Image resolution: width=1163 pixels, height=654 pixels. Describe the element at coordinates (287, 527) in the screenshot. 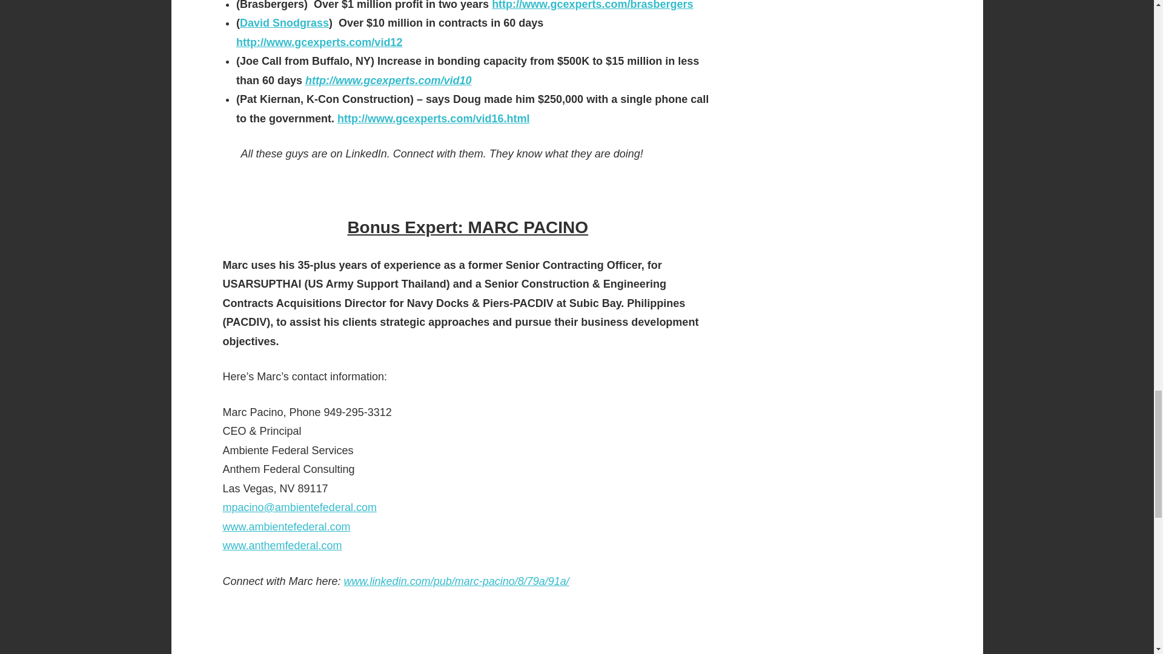

I see `www.ambientefederal.com` at that location.